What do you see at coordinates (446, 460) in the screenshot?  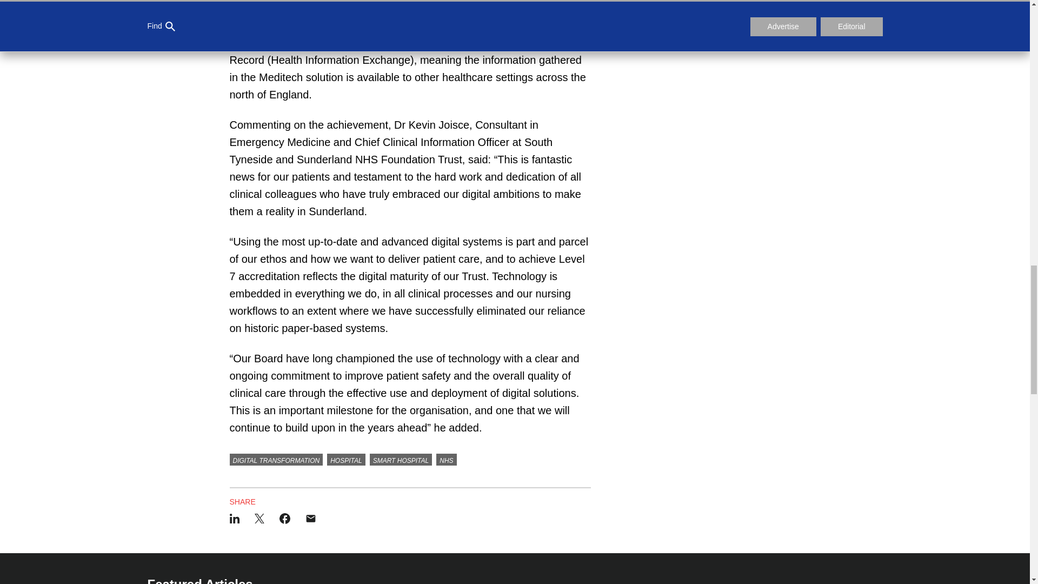 I see `NHS` at bounding box center [446, 460].